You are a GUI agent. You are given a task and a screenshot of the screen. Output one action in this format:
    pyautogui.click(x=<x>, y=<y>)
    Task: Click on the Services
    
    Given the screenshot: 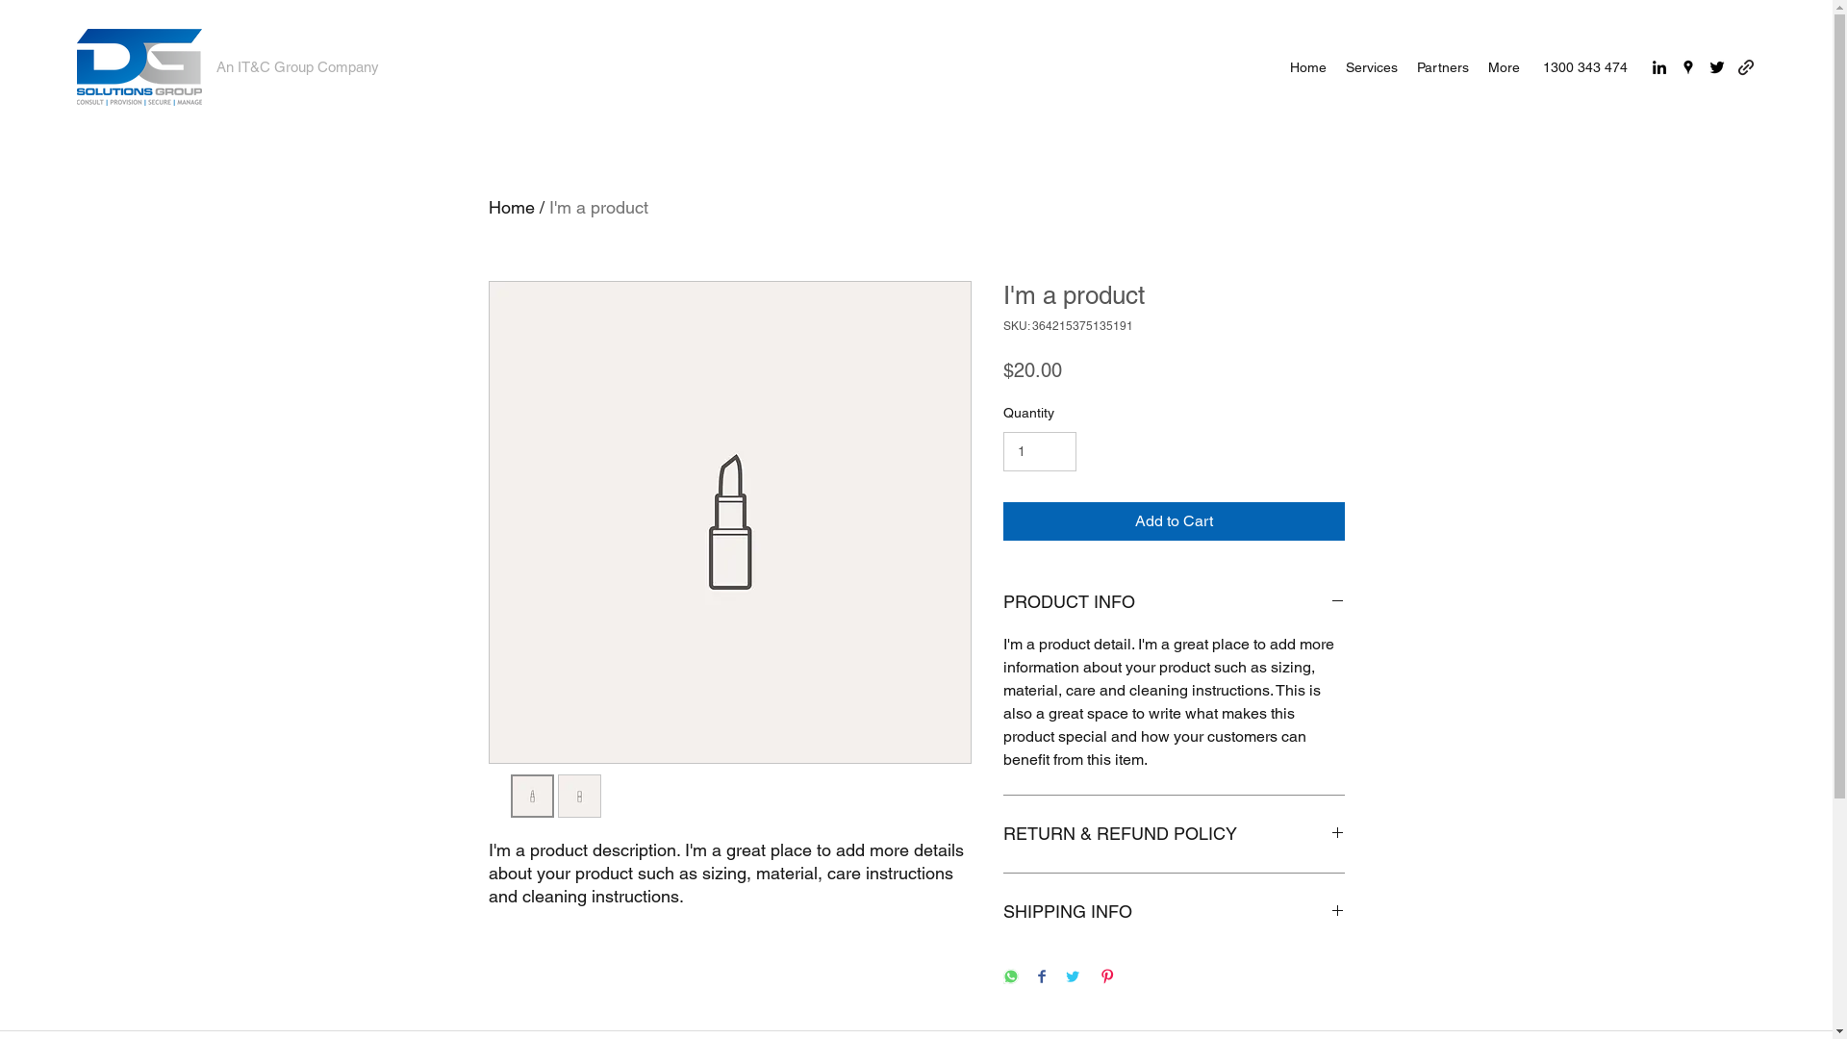 What is the action you would take?
    pyautogui.click(x=1372, y=67)
    